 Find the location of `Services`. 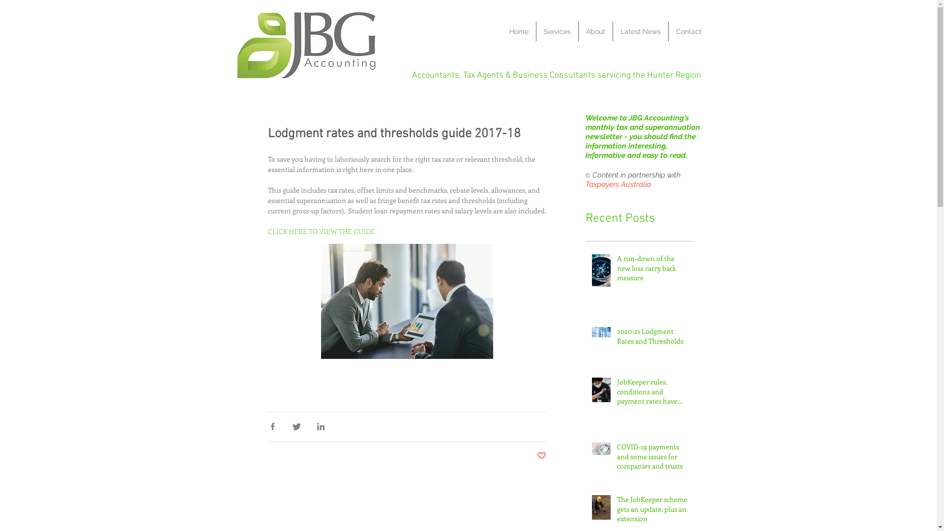

Services is located at coordinates (557, 31).